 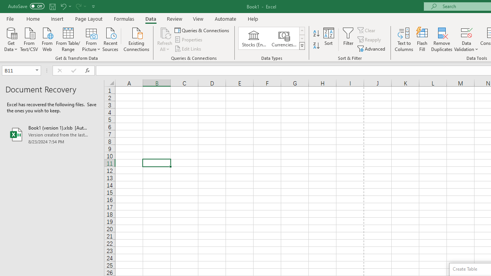 I want to click on Row Down, so click(x=302, y=38).